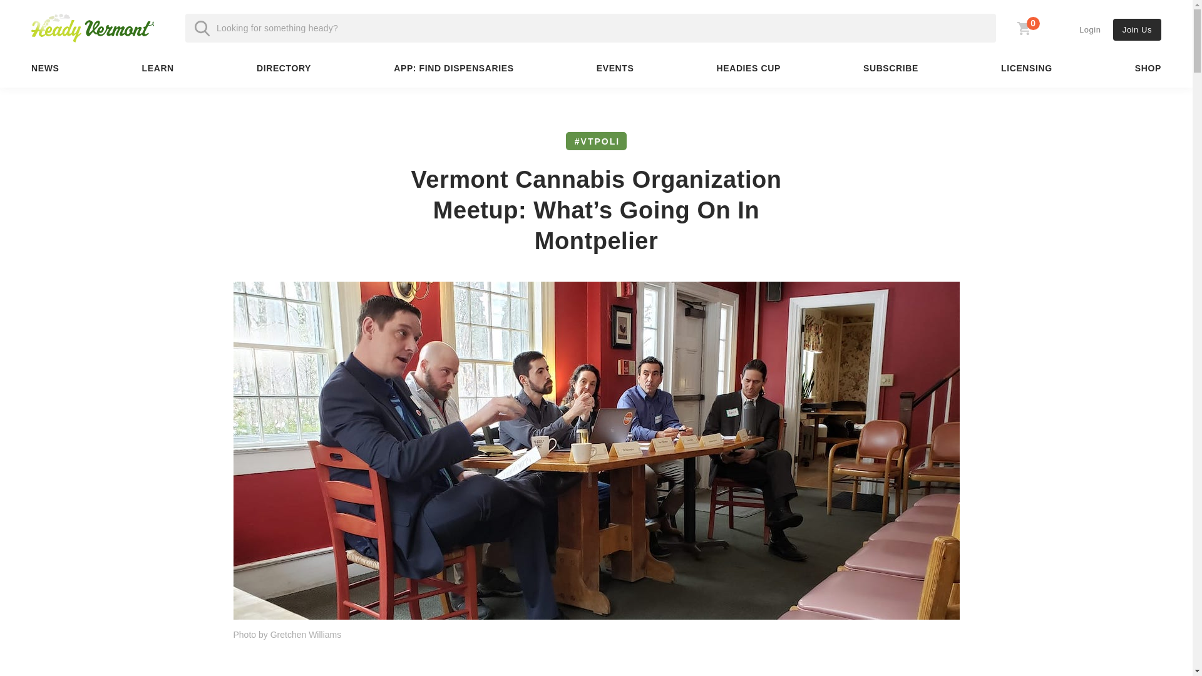  I want to click on LICENSING, so click(45, 68).